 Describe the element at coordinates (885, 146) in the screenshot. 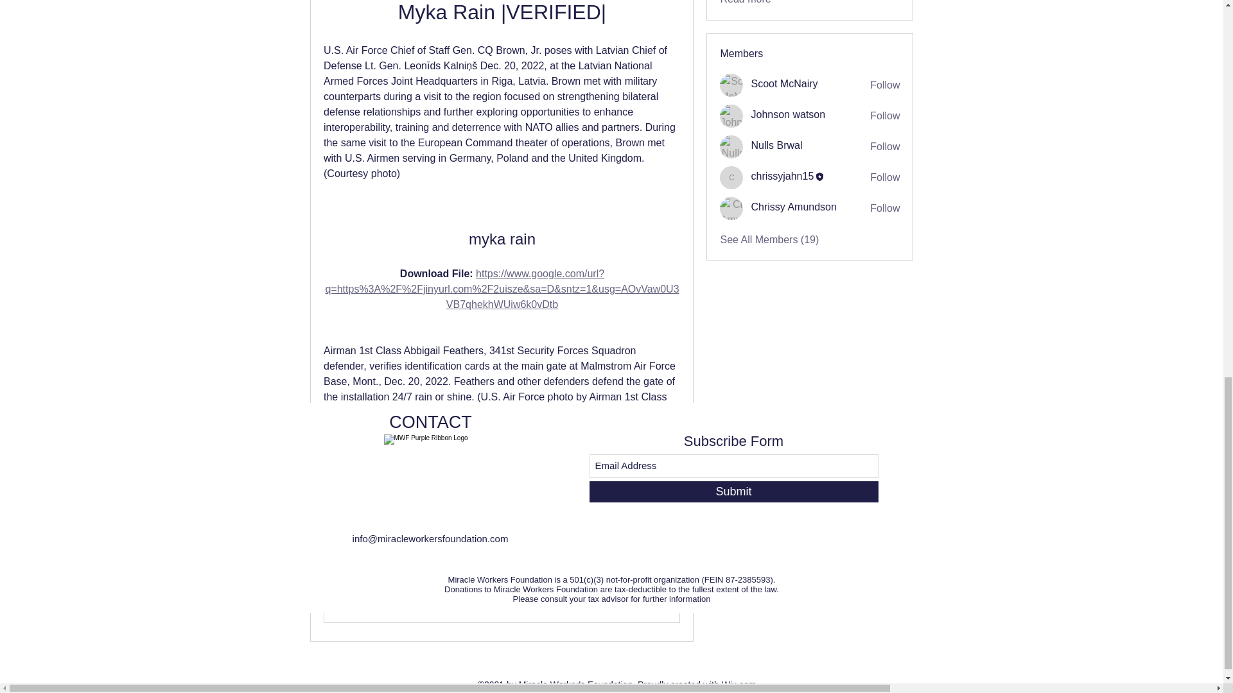

I see `Follow` at that location.